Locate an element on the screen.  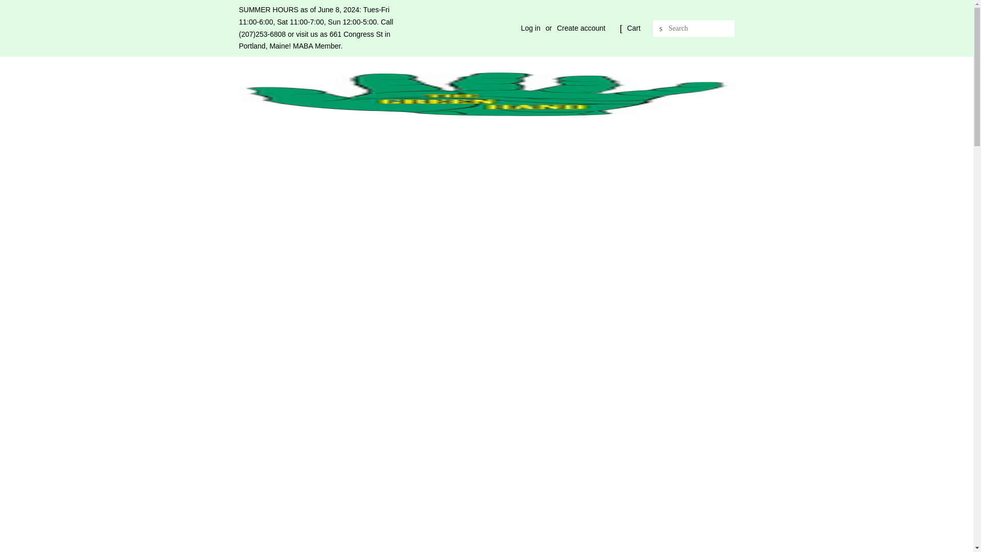
Cart is located at coordinates (634, 29).